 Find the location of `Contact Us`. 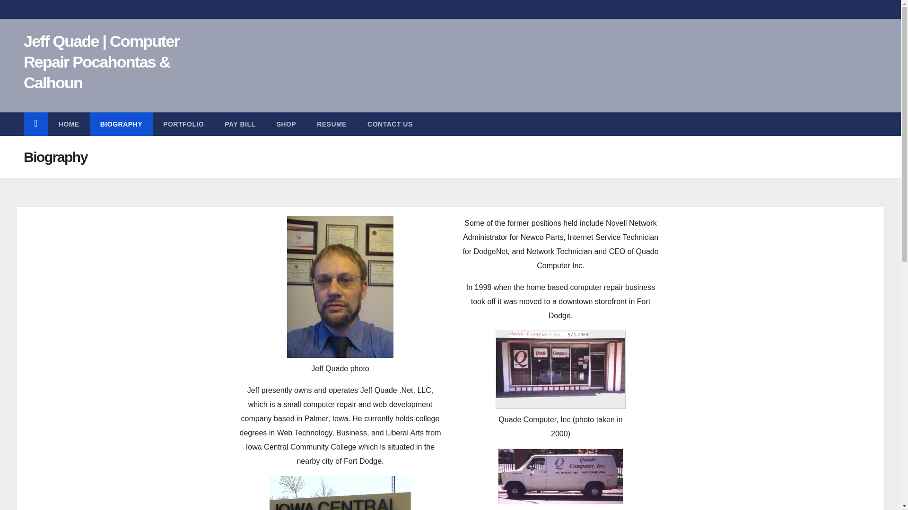

Contact Us is located at coordinates (390, 124).